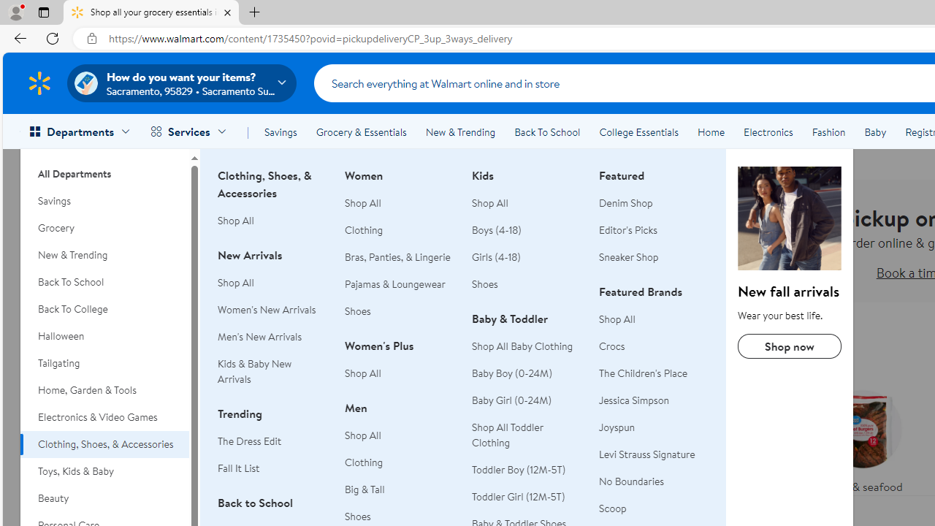  I want to click on Fashion, so click(828, 131).